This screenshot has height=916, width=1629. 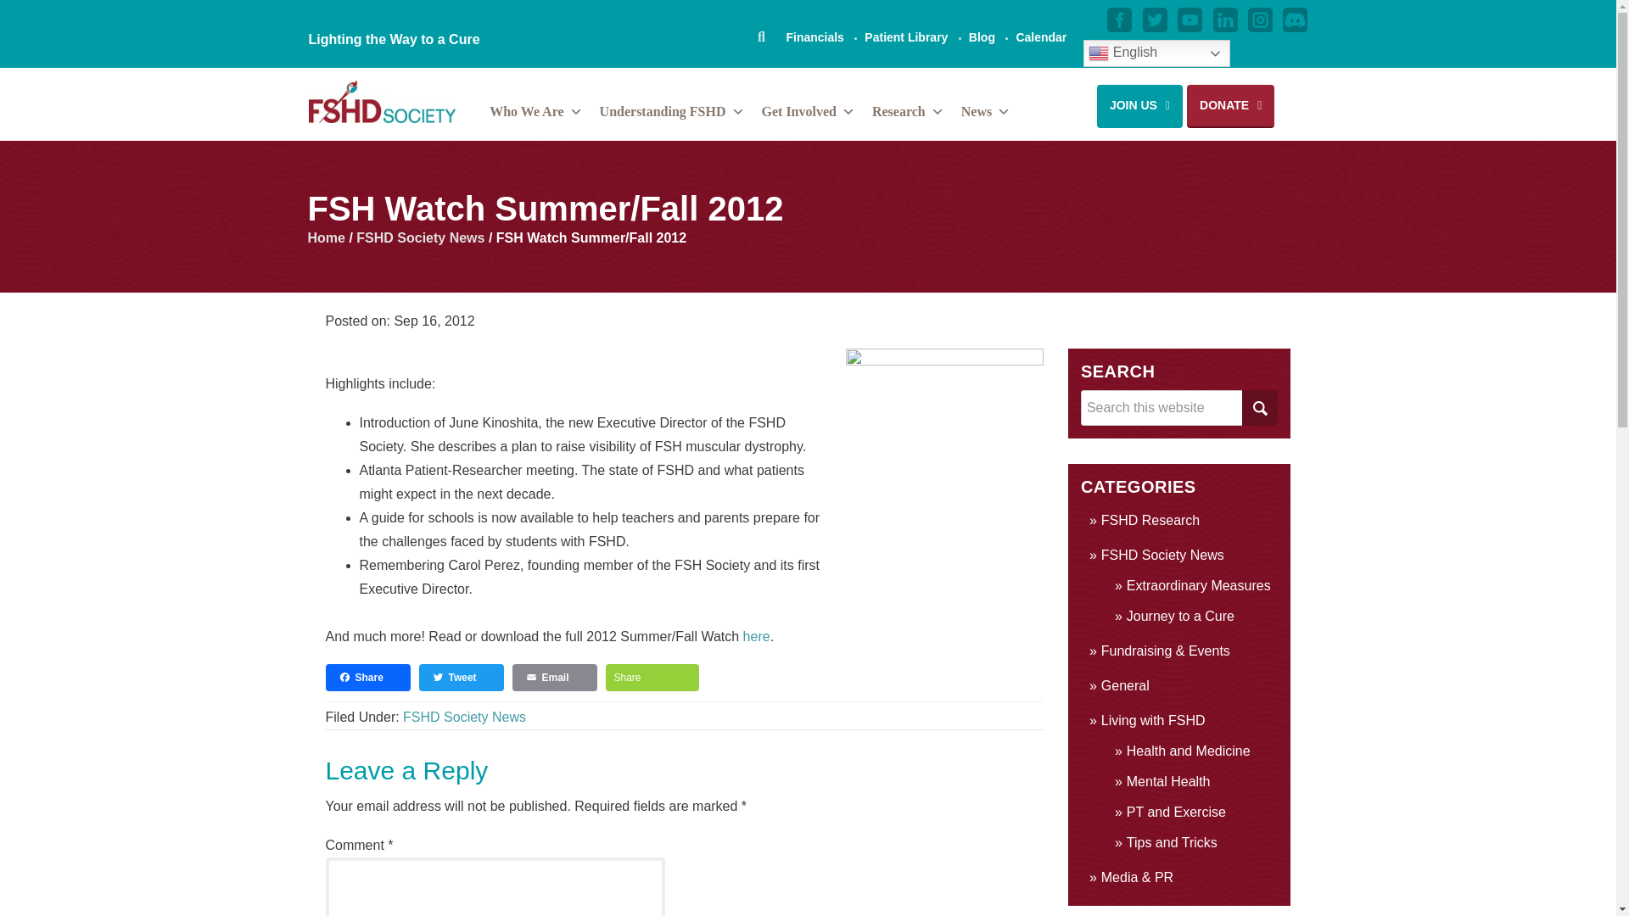 What do you see at coordinates (1259, 408) in the screenshot?
I see `Search` at bounding box center [1259, 408].